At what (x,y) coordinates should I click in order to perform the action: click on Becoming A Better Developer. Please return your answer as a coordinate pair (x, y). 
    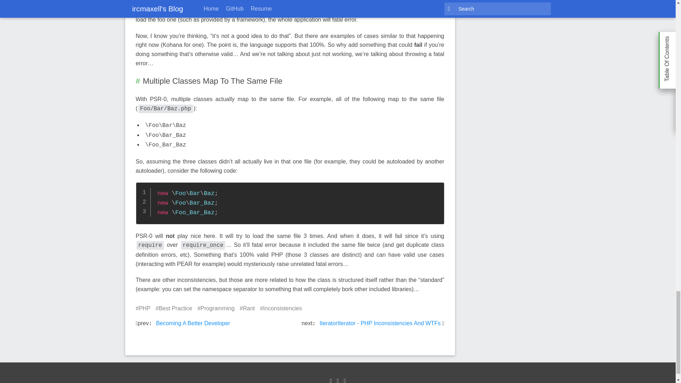
    Looking at the image, I should click on (192, 323).